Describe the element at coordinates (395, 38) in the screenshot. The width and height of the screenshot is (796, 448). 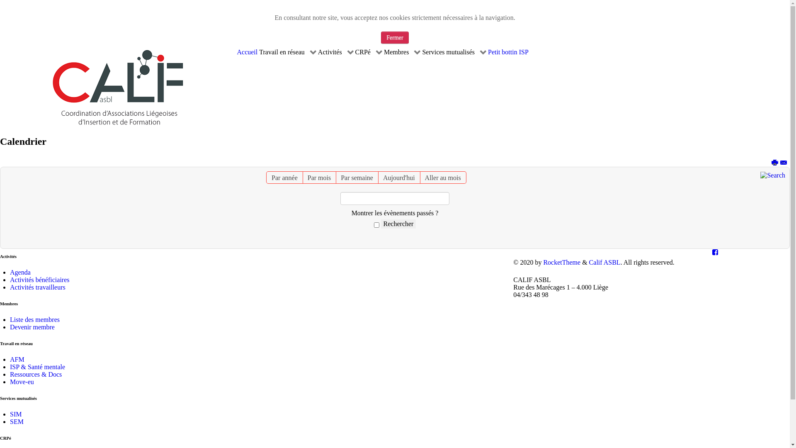
I see `Fermer` at that location.